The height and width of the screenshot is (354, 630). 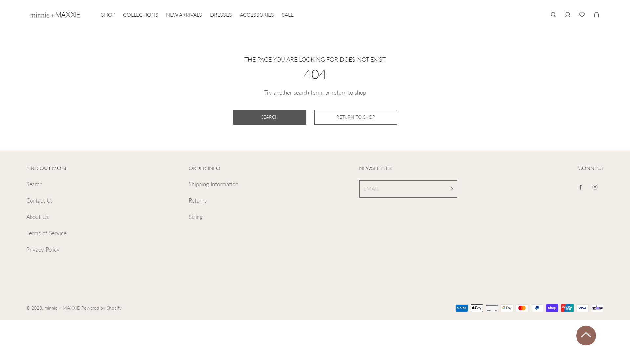 What do you see at coordinates (257, 15) in the screenshot?
I see `ACCESSORIES` at bounding box center [257, 15].